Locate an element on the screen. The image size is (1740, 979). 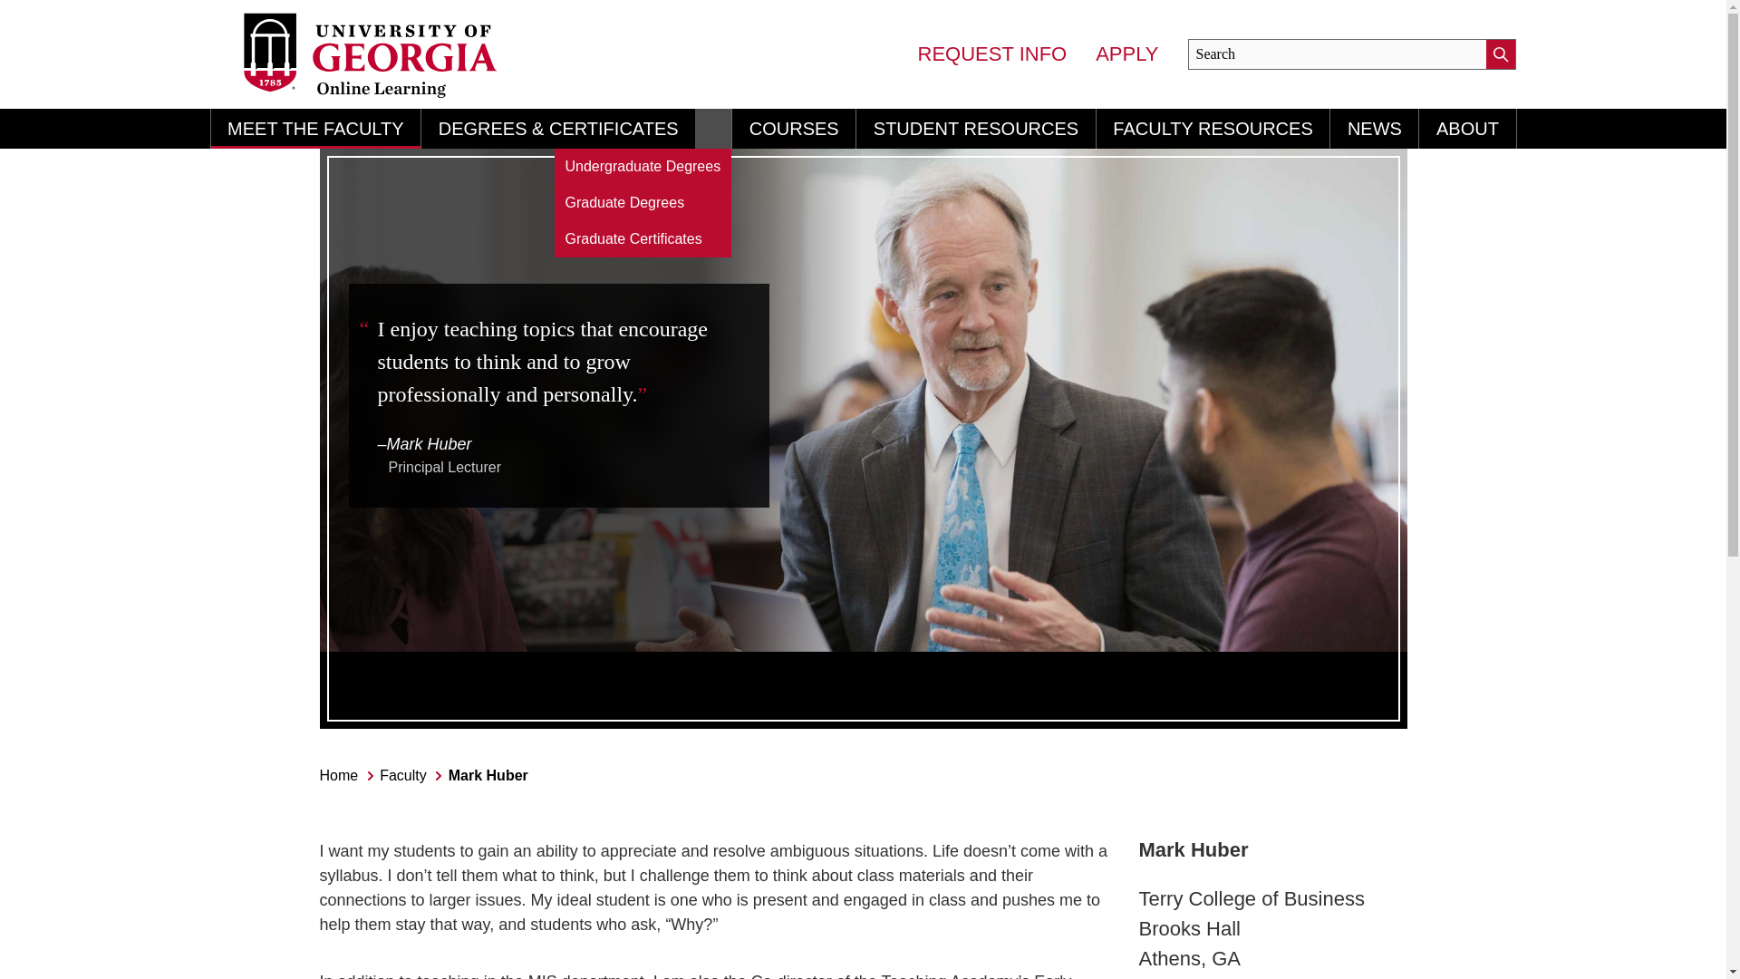
Faculty is located at coordinates (402, 775).